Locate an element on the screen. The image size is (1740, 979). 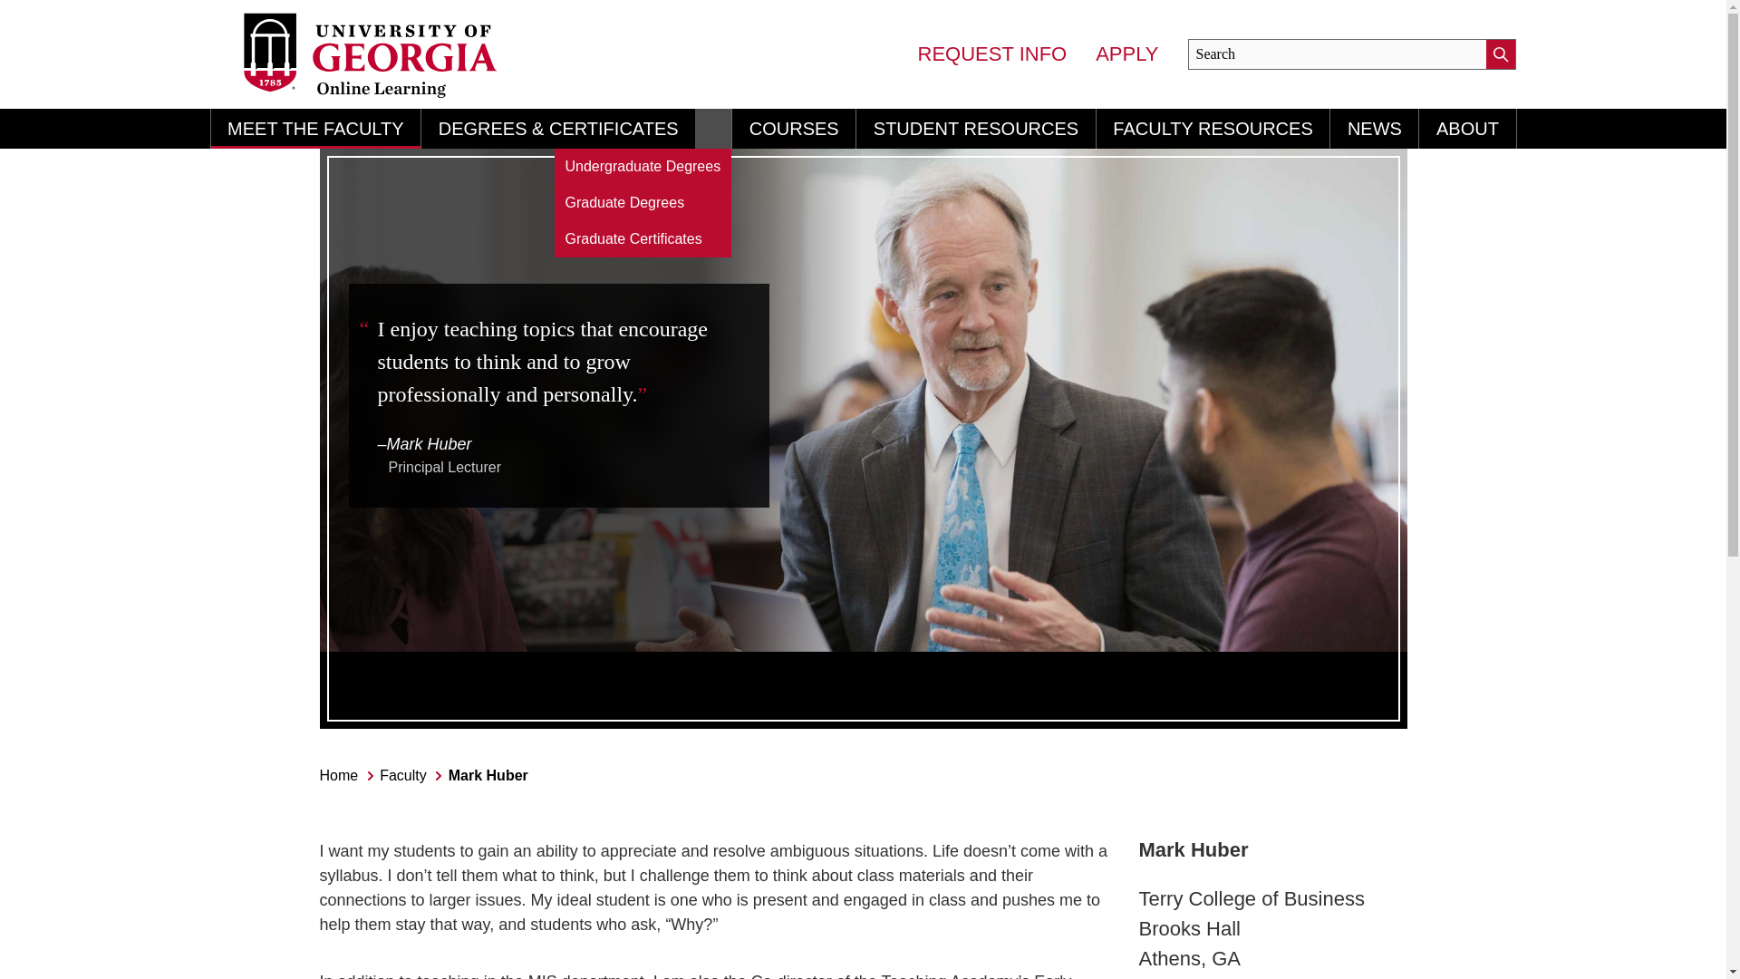
Faculty is located at coordinates (402, 775).